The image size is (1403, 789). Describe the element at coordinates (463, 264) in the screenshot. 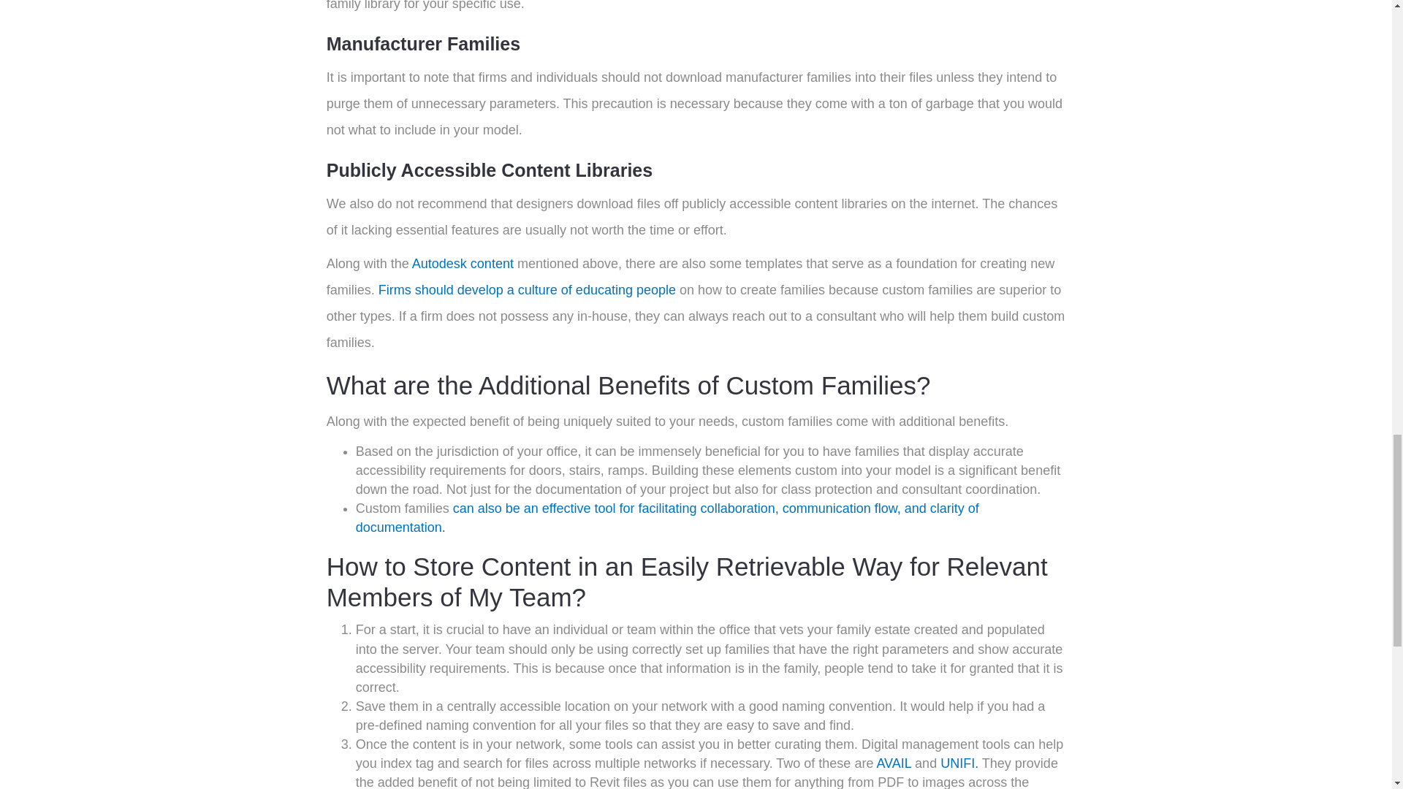

I see `Autodesk content` at that location.